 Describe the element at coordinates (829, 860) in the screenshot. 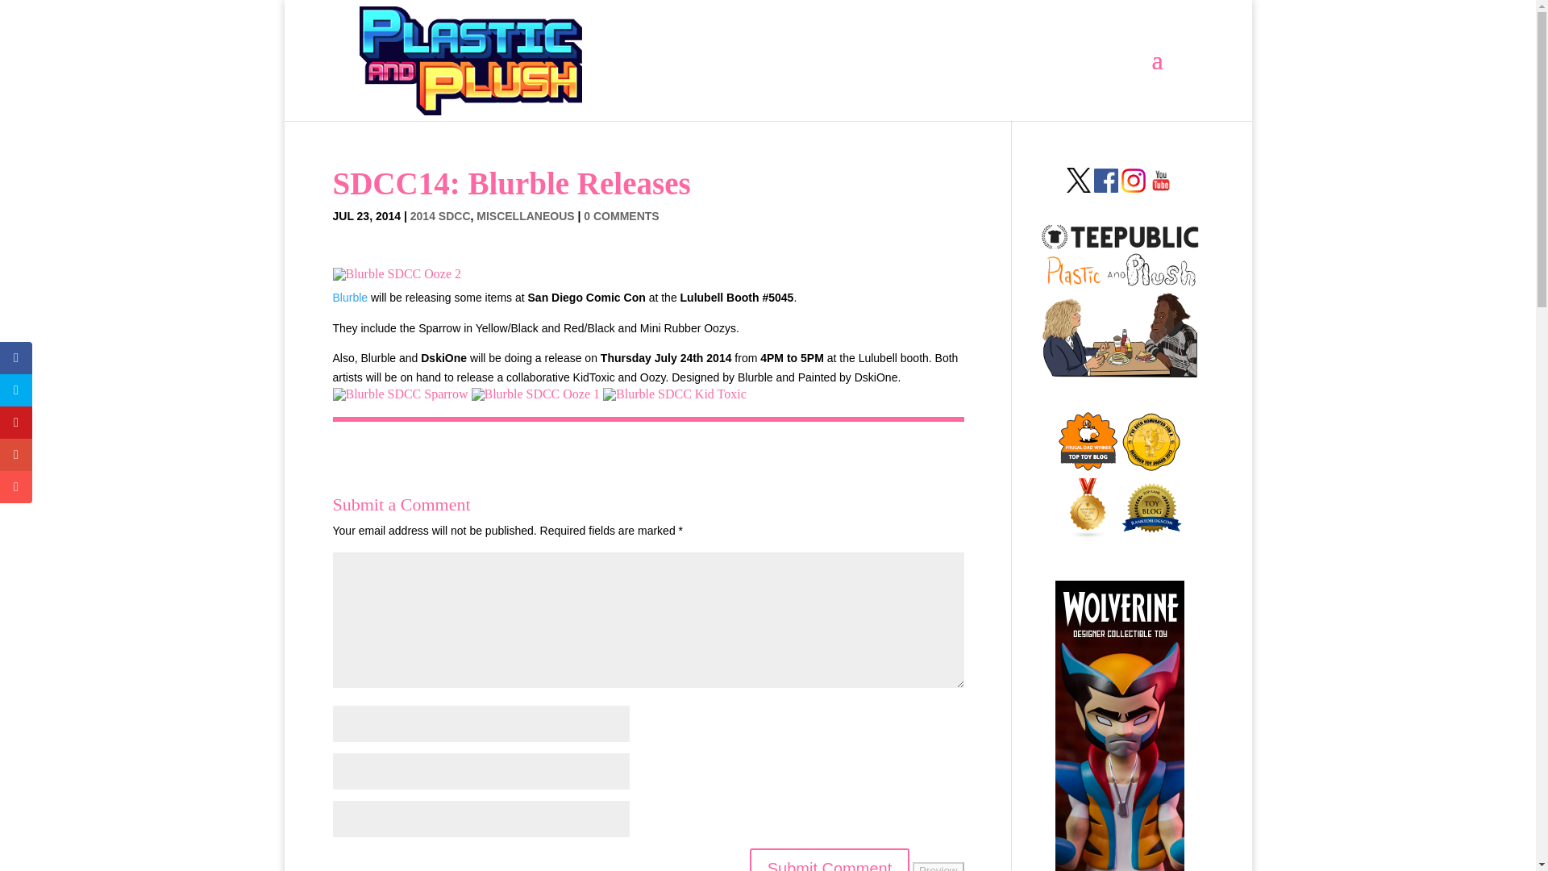

I see `Submit Comment` at that location.